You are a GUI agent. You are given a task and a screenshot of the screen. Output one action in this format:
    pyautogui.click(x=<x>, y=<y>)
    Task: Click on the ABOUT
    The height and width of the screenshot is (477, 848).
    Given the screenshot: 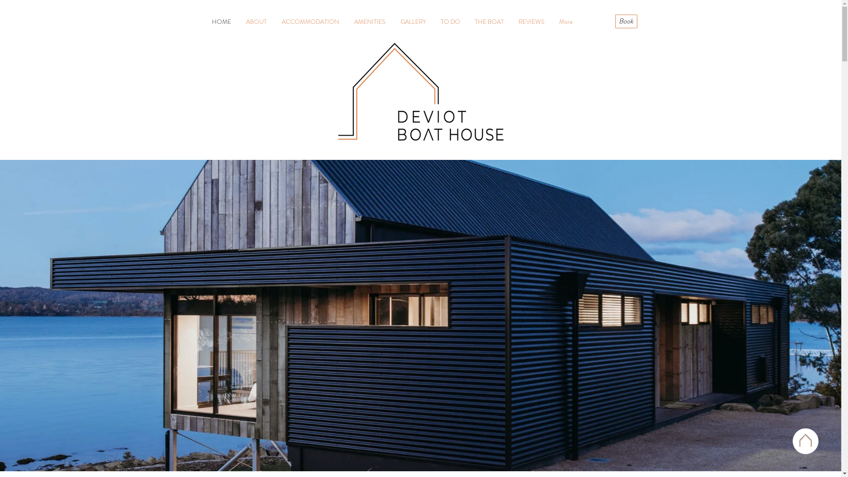 What is the action you would take?
    pyautogui.click(x=256, y=22)
    